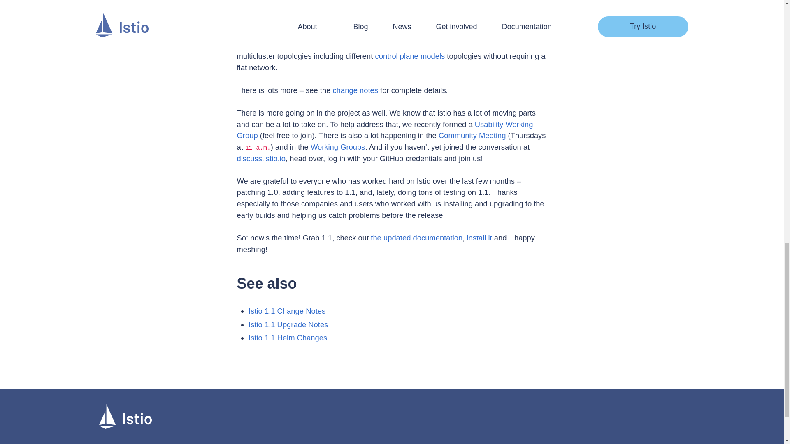 The height and width of the screenshot is (444, 790). What do you see at coordinates (288, 324) in the screenshot?
I see `Istio 1.1 Upgrade Notes` at bounding box center [288, 324].